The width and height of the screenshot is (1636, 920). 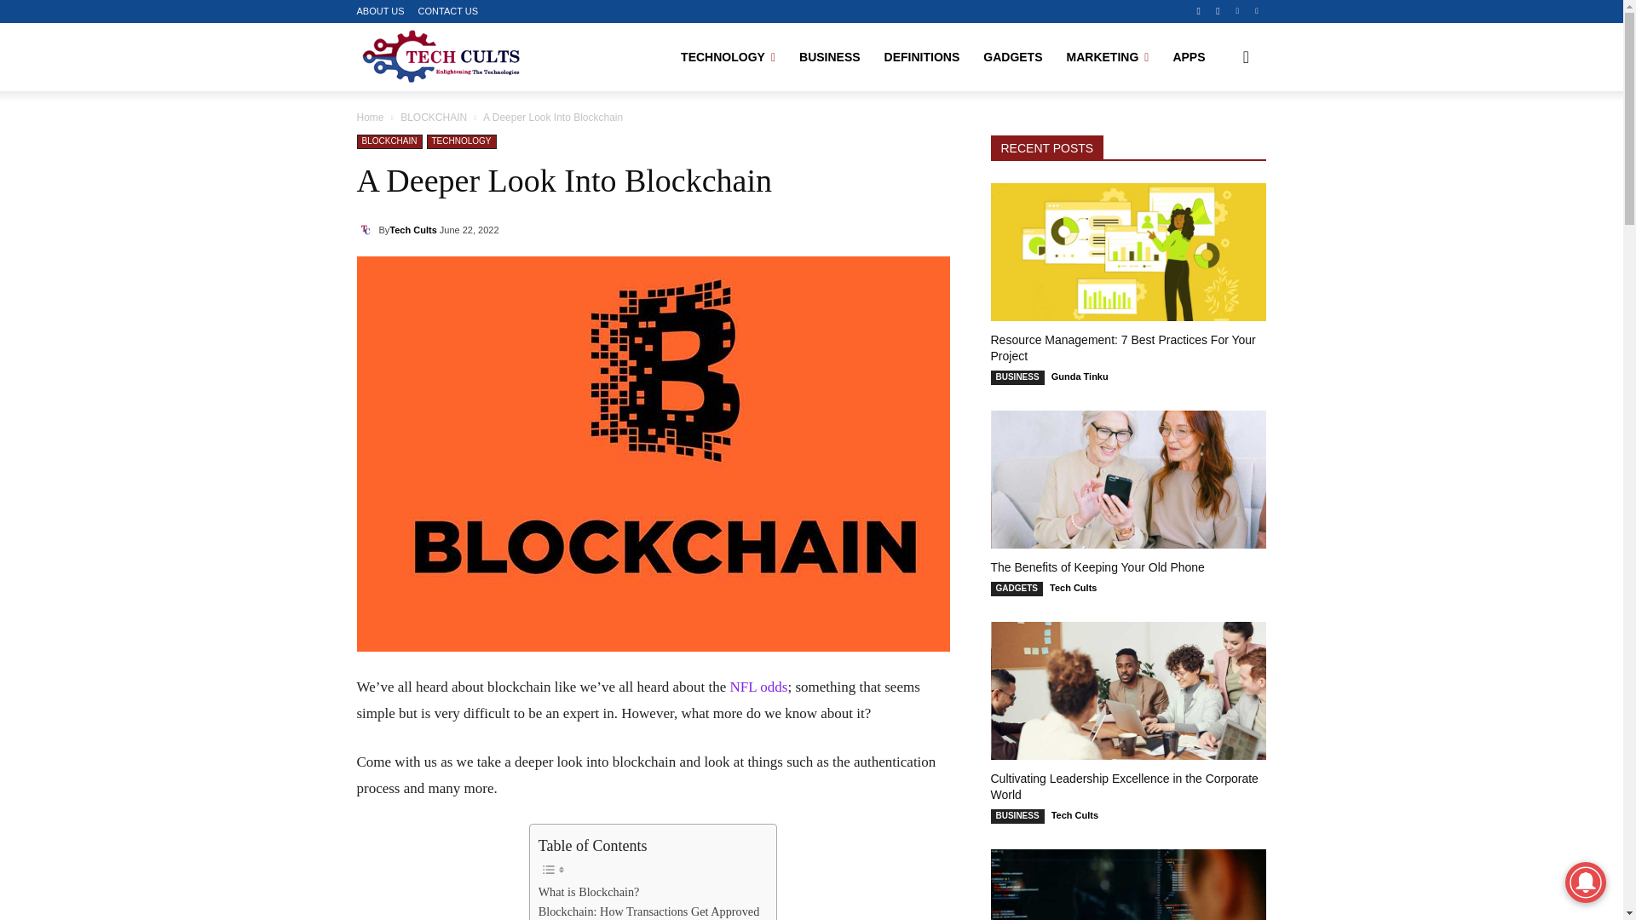 What do you see at coordinates (588, 892) in the screenshot?
I see `What is Blockchain?` at bounding box center [588, 892].